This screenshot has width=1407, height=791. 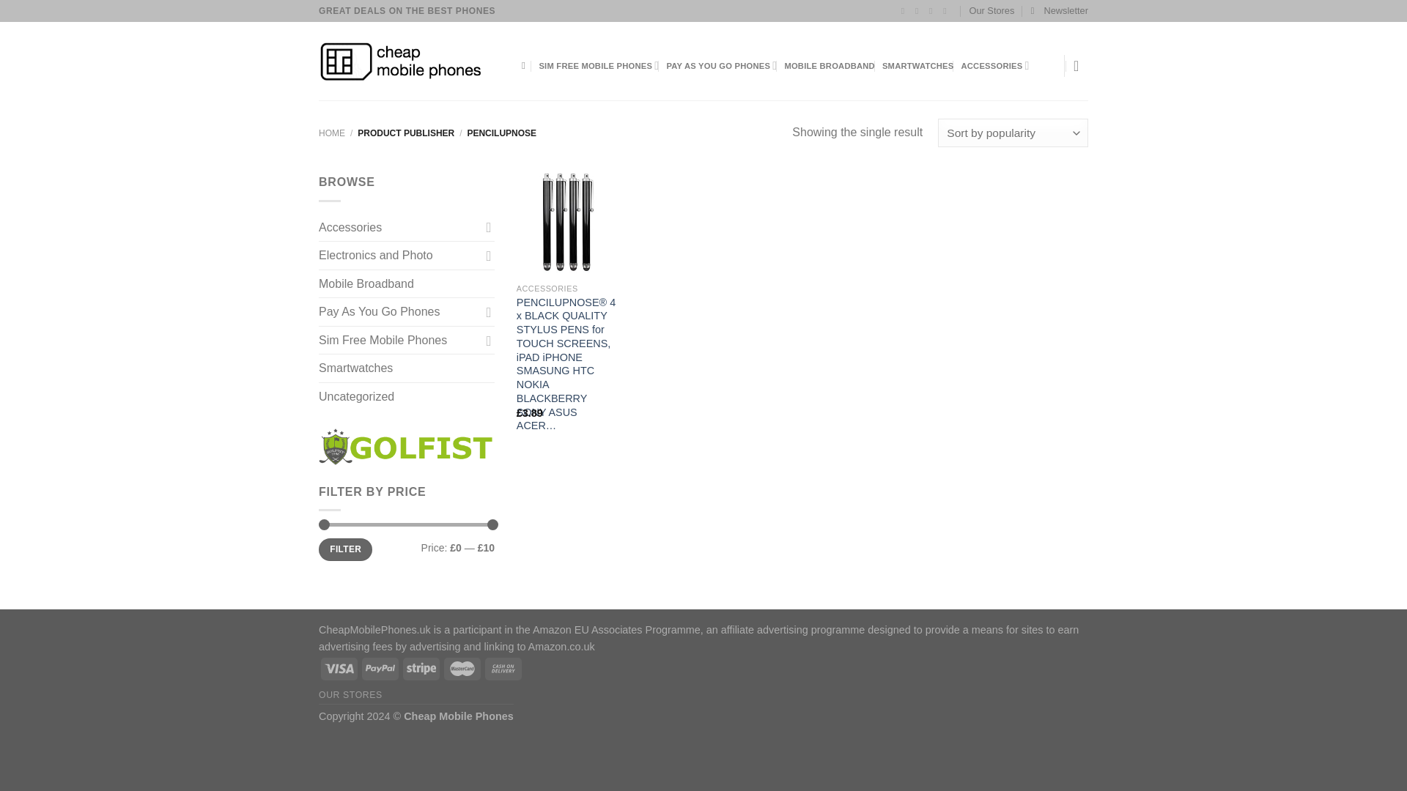 I want to click on Sign up for Newsletter, so click(x=1060, y=11).